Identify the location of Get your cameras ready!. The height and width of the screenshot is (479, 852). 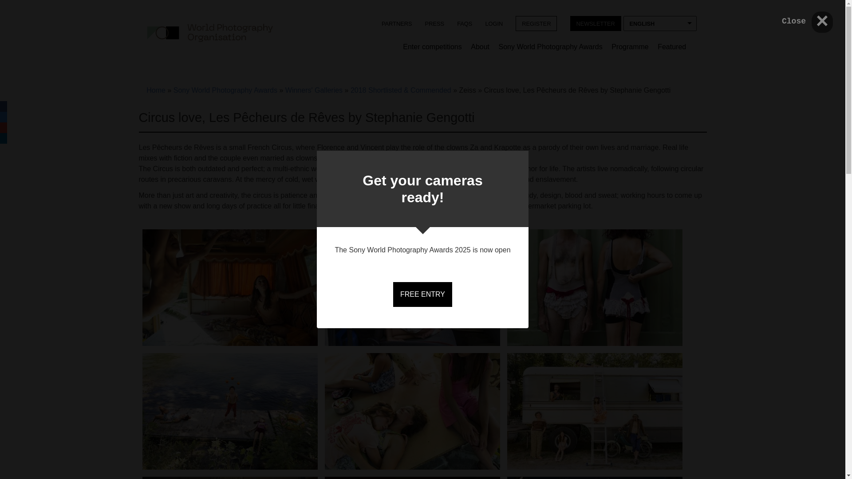
(422, 189).